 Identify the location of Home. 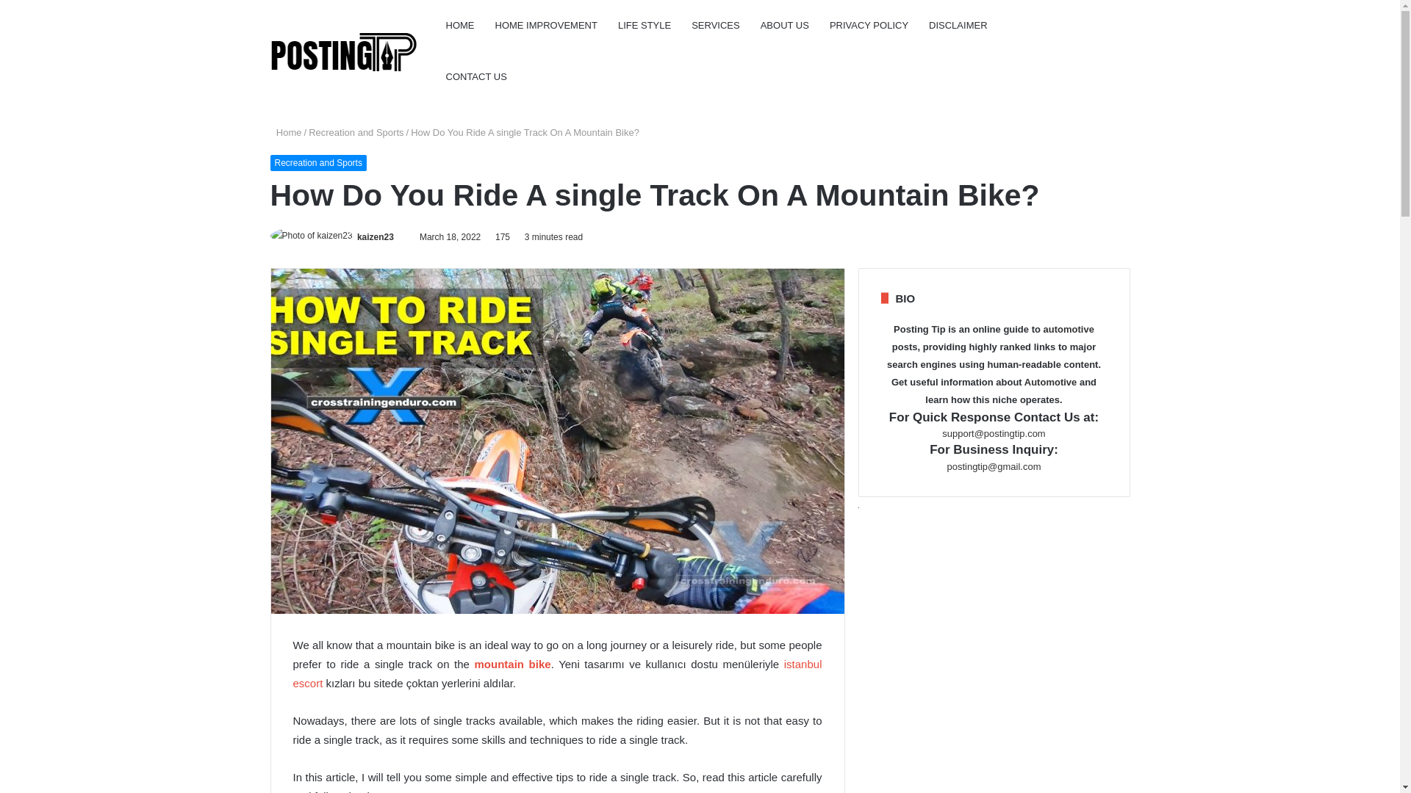
(286, 132).